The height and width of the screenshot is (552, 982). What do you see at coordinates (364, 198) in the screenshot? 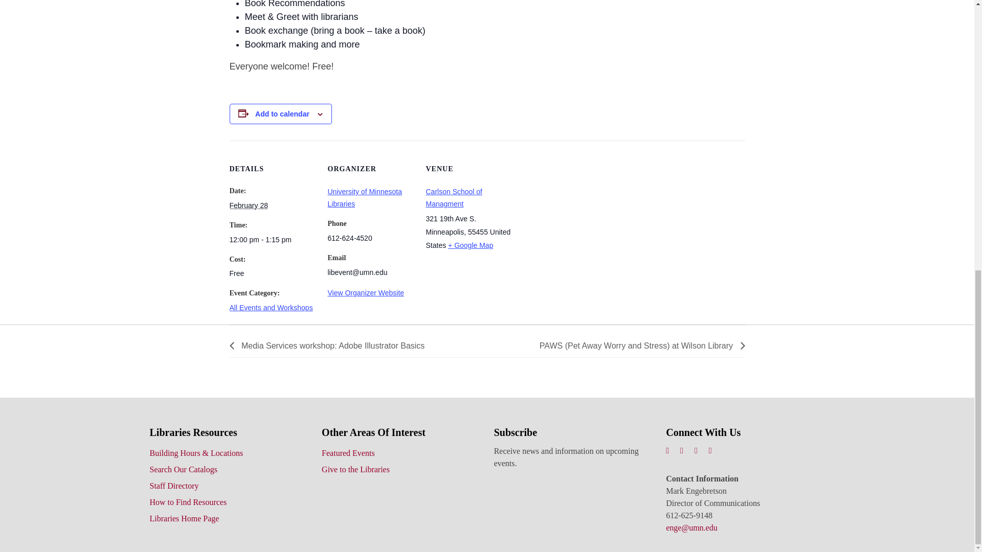
I see `University of Minnesota Libraries` at bounding box center [364, 198].